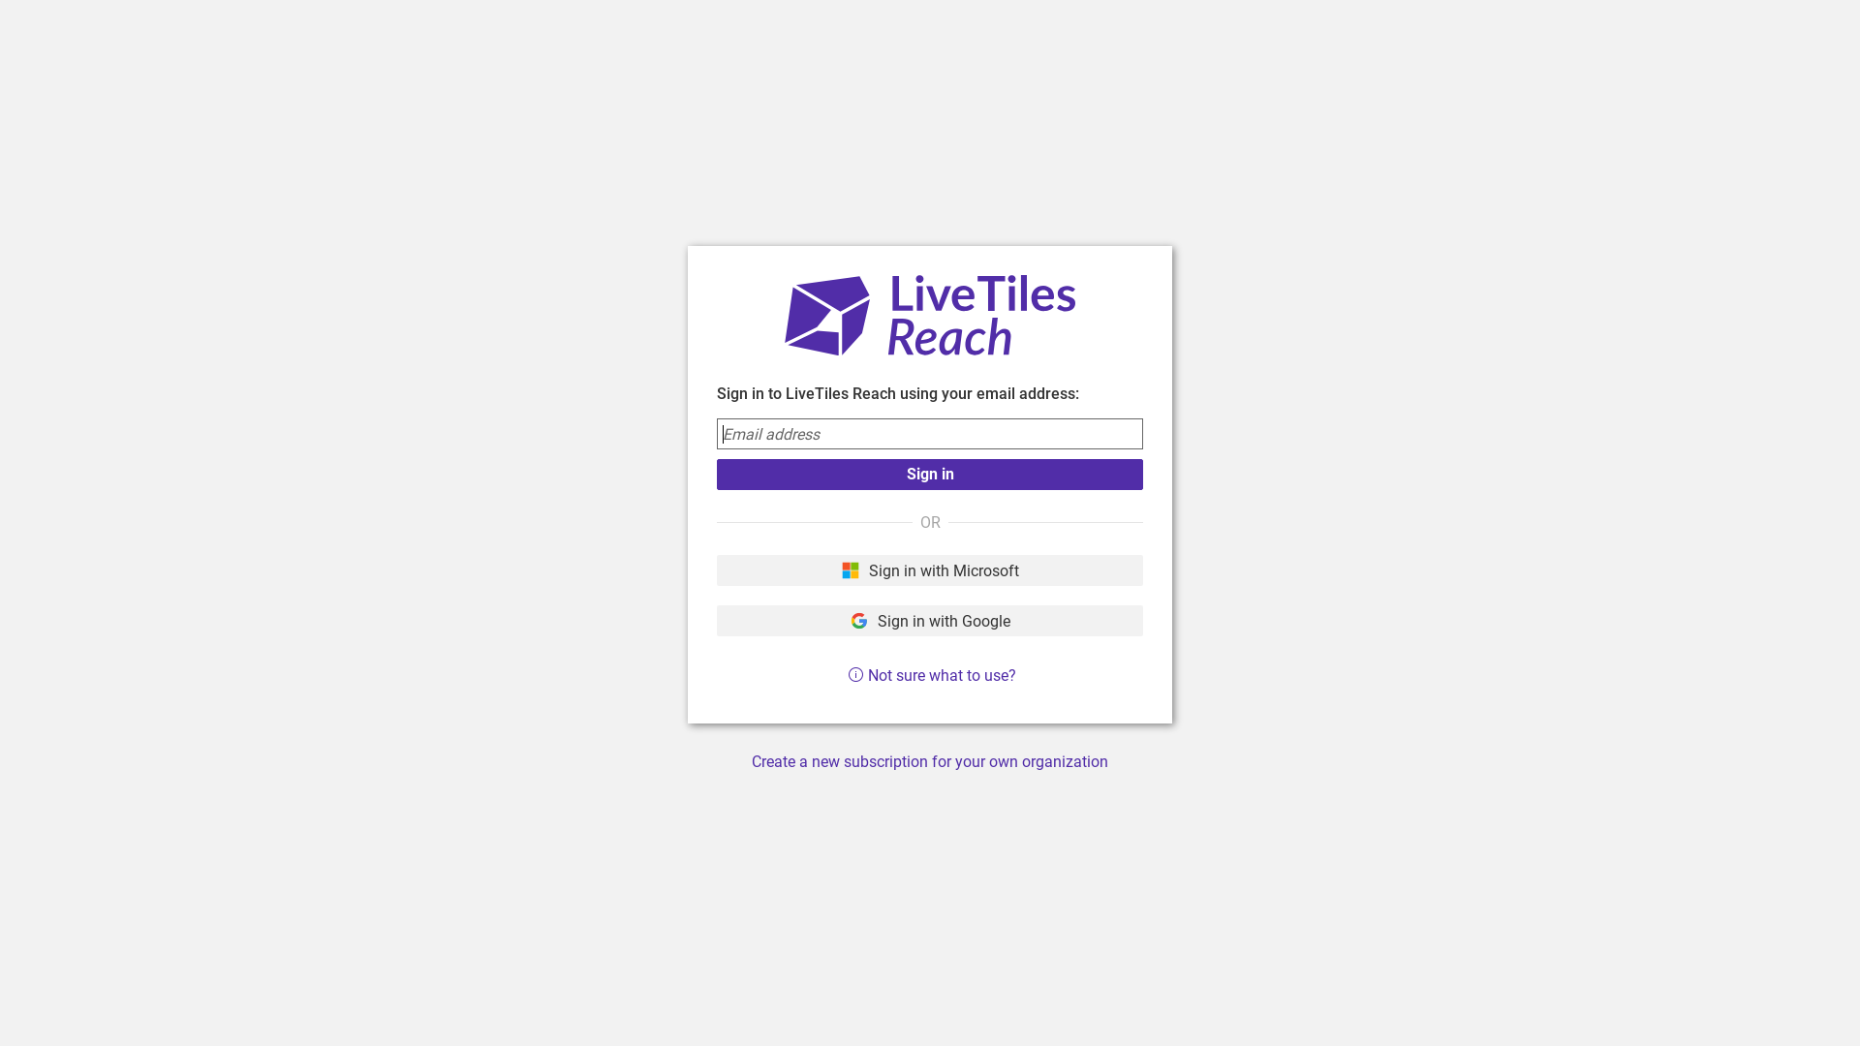  Describe the element at coordinates (930, 475) in the screenshot. I see `Sign in` at that location.